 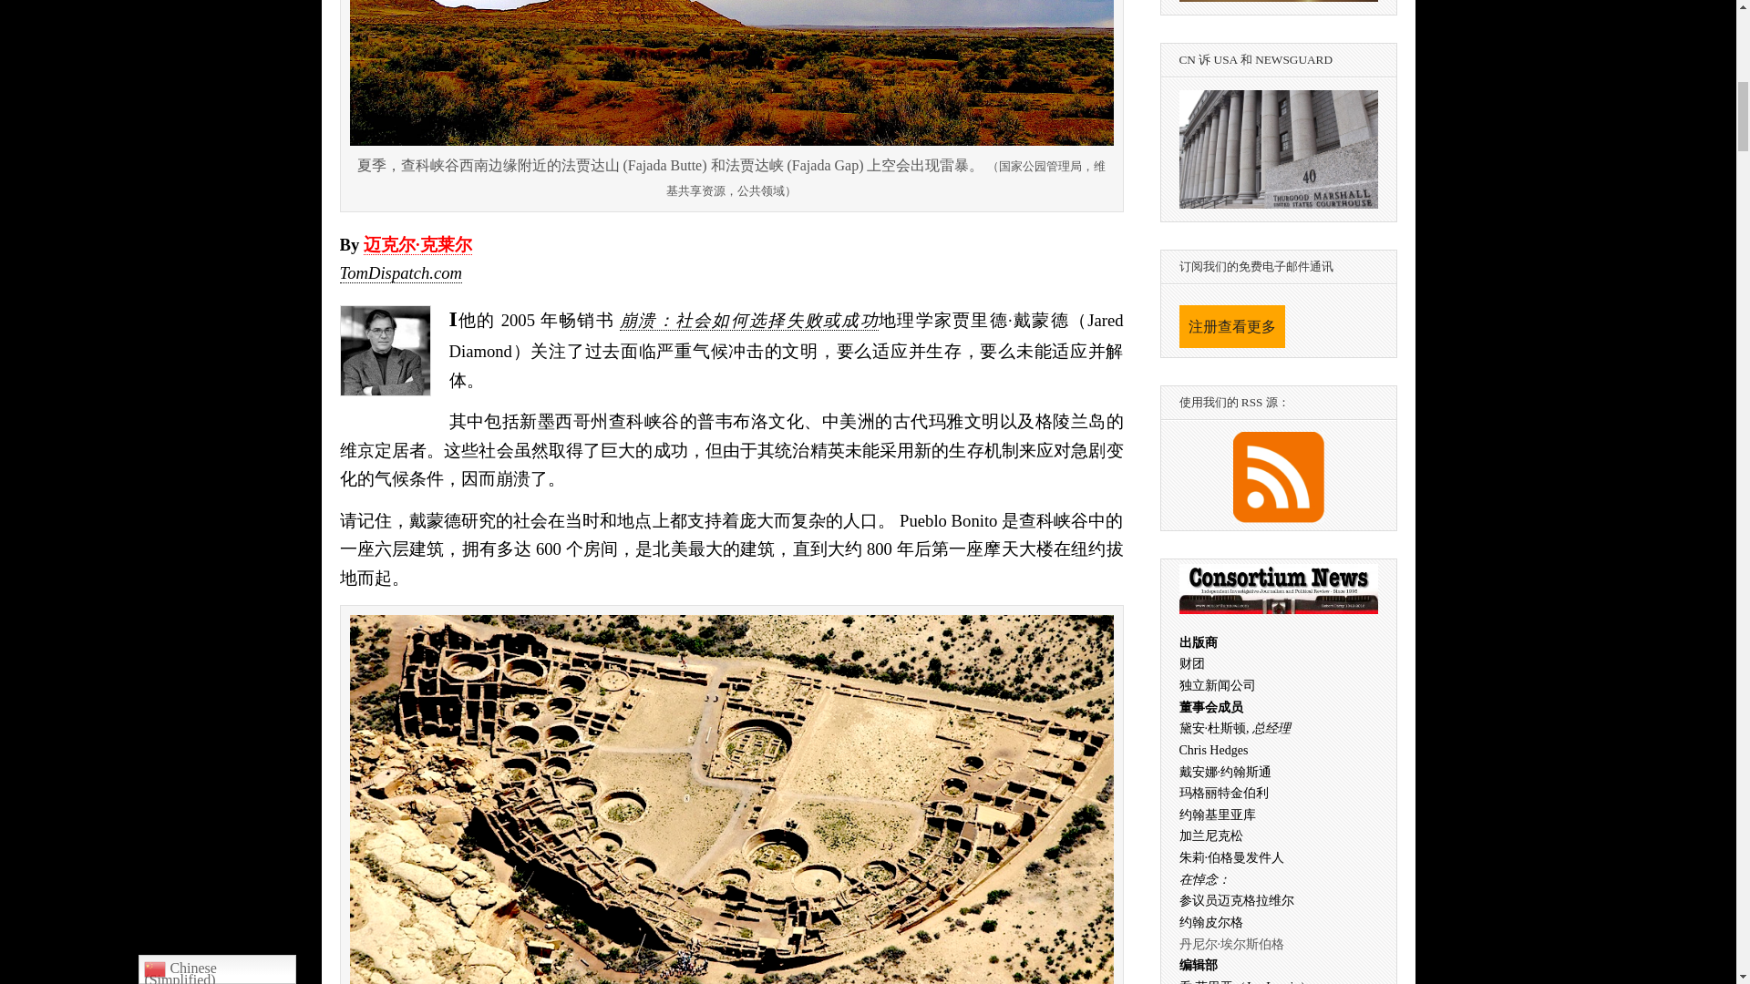 I want to click on TomDispatch.com, so click(x=400, y=273).